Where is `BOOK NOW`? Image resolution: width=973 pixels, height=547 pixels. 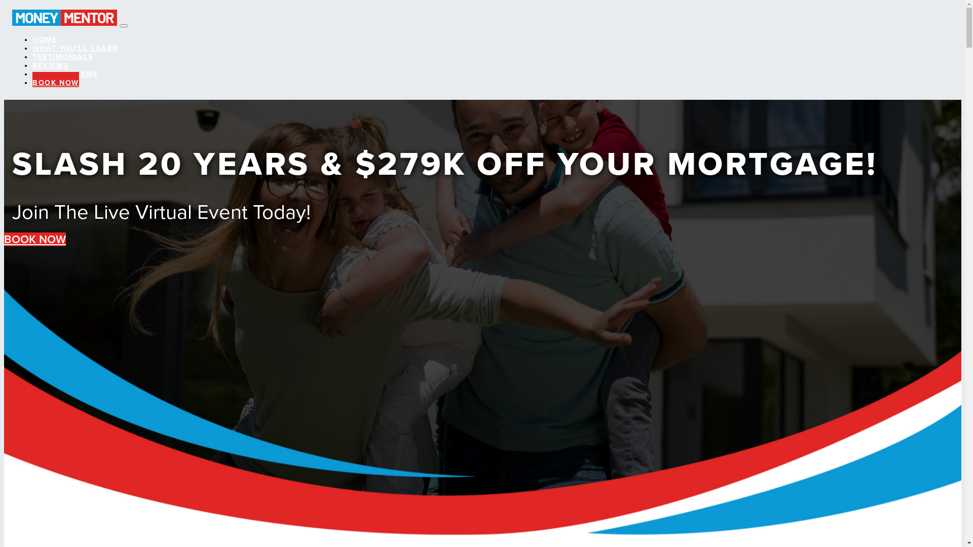 BOOK NOW is located at coordinates (35, 239).